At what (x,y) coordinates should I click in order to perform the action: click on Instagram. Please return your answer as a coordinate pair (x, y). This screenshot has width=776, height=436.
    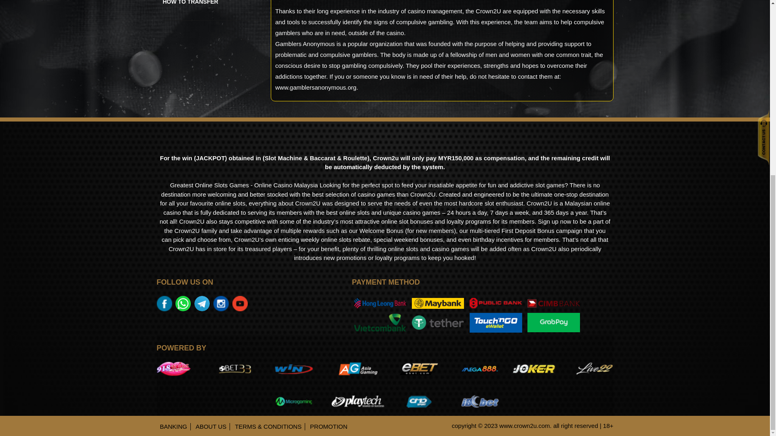
    Looking at the image, I should click on (222, 303).